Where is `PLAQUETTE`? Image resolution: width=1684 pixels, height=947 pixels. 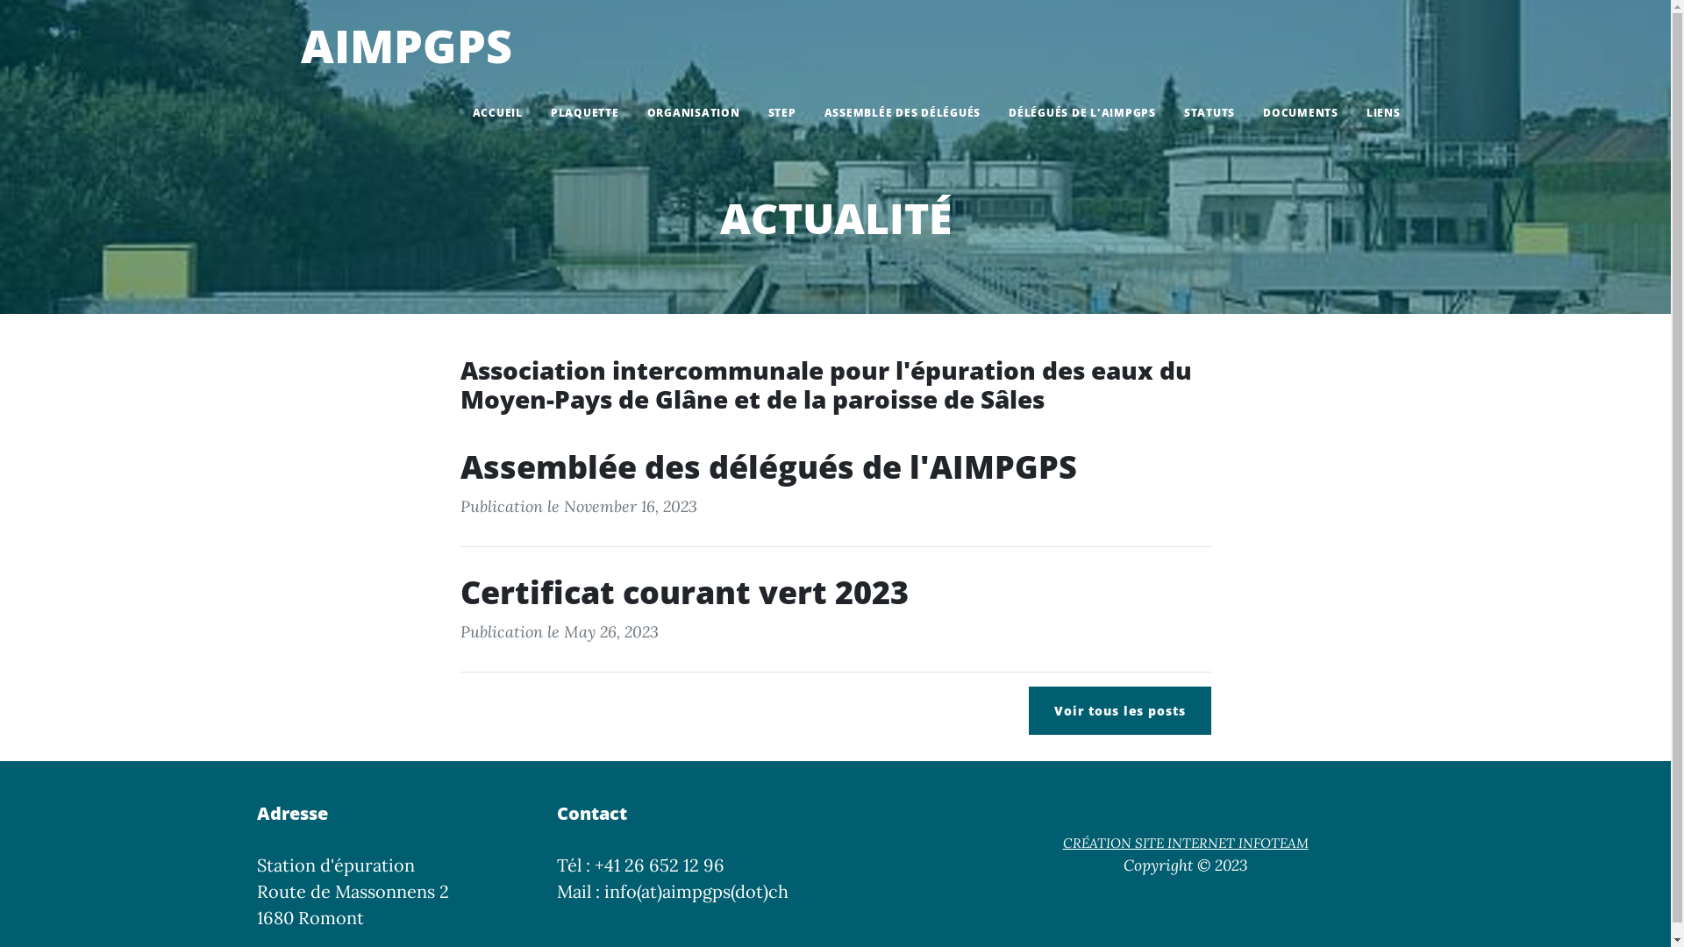
PLAQUETTE is located at coordinates (585, 113).